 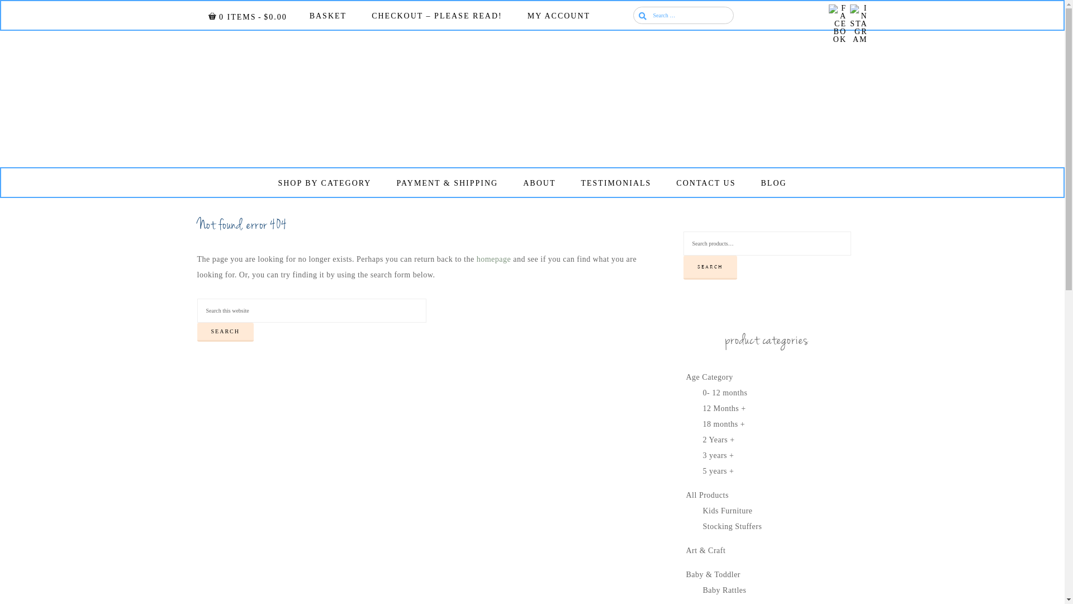 What do you see at coordinates (719, 440) in the screenshot?
I see `2 Years +` at bounding box center [719, 440].